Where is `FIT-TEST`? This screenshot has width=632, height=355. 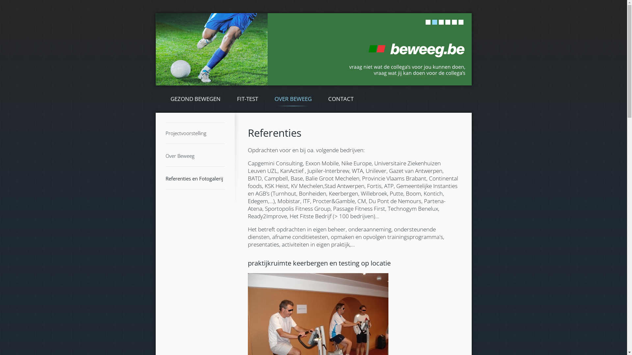 FIT-TEST is located at coordinates (247, 99).